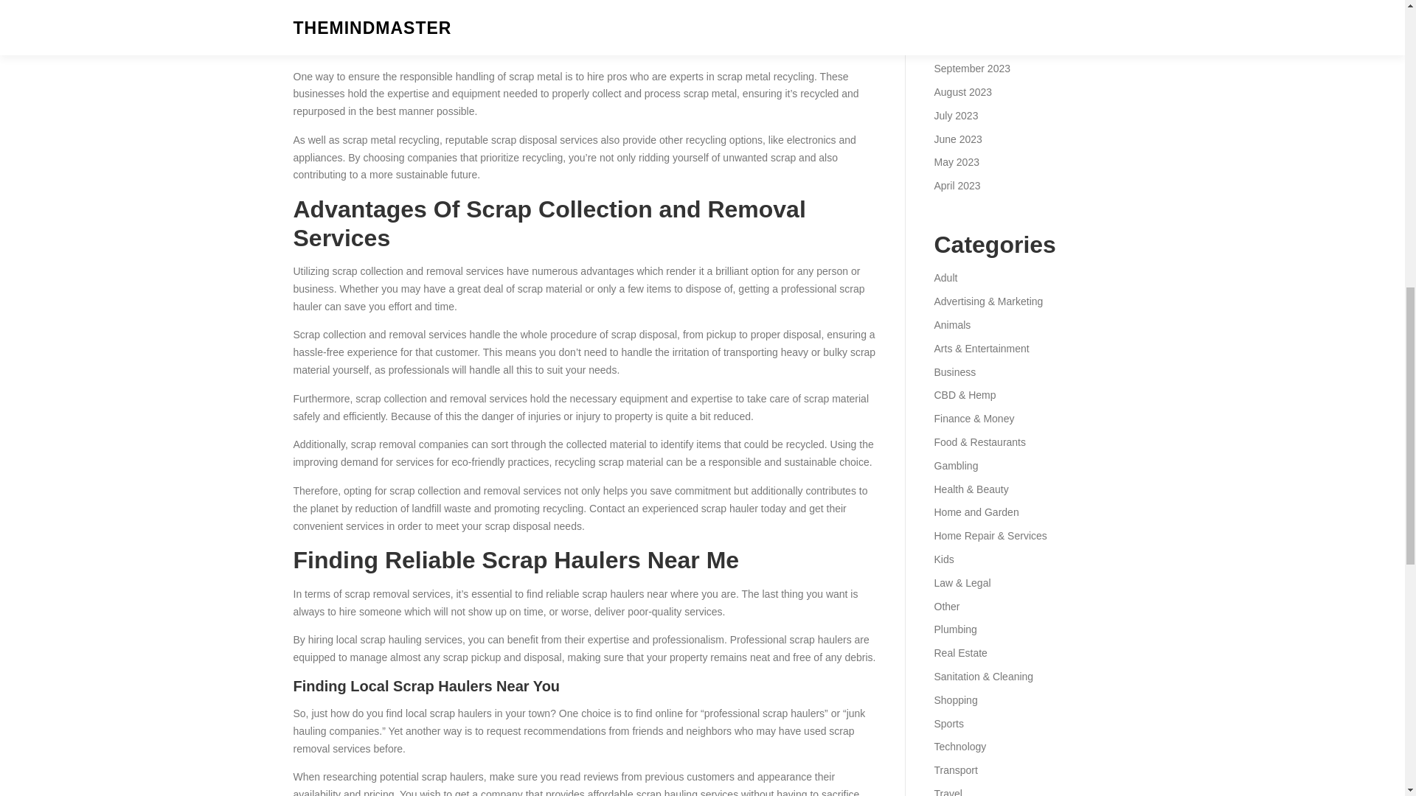 Image resolution: width=1416 pixels, height=796 pixels. What do you see at coordinates (951, 325) in the screenshot?
I see `Animals` at bounding box center [951, 325].